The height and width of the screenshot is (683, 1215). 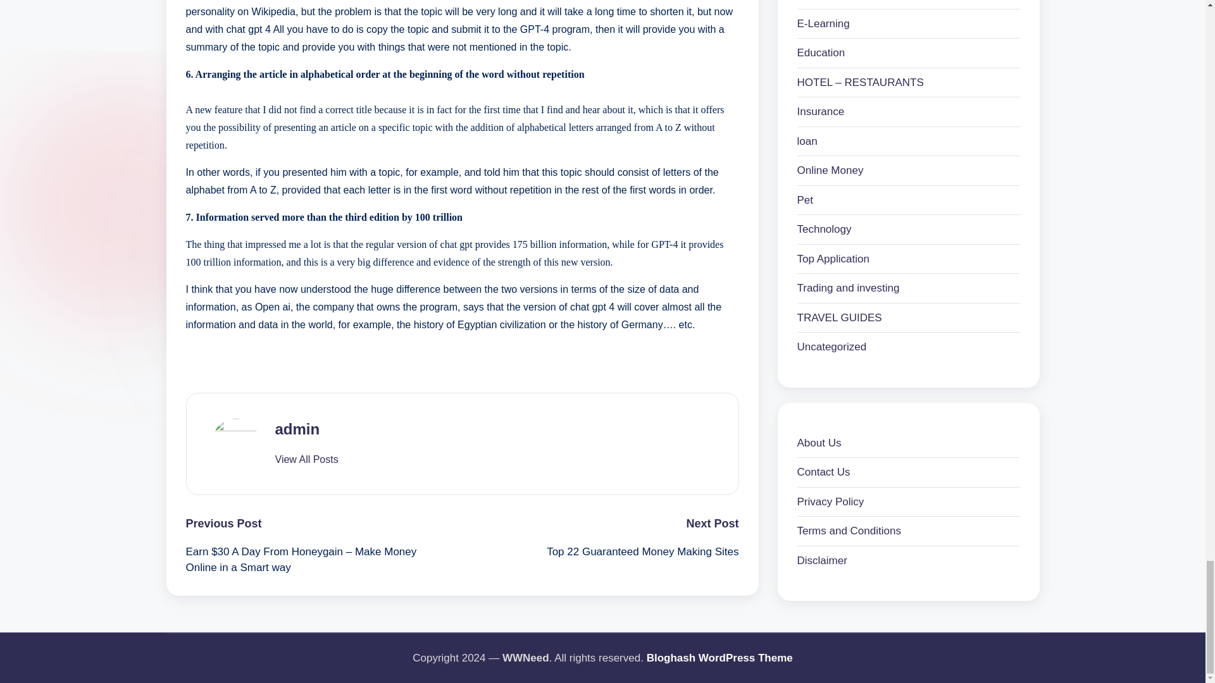 I want to click on Top 22 Guaranteed Money Making Sites, so click(x=600, y=551).